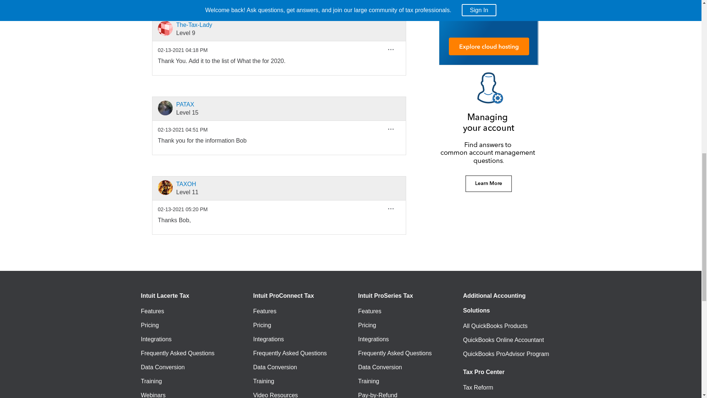  I want to click on The-Tax-Lady, so click(165, 28).